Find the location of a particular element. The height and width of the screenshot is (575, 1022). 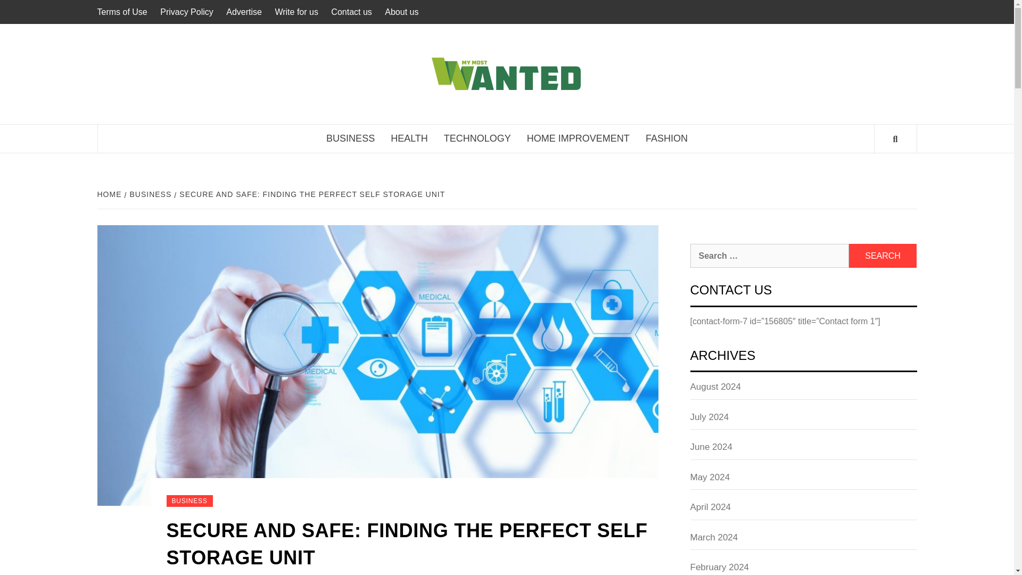

Advertise is located at coordinates (244, 12).